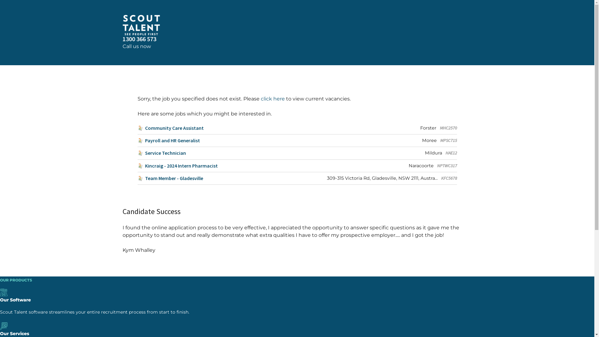 This screenshot has width=599, height=337. Describe the element at coordinates (297, 25) in the screenshot. I see `Scout Talent` at that location.